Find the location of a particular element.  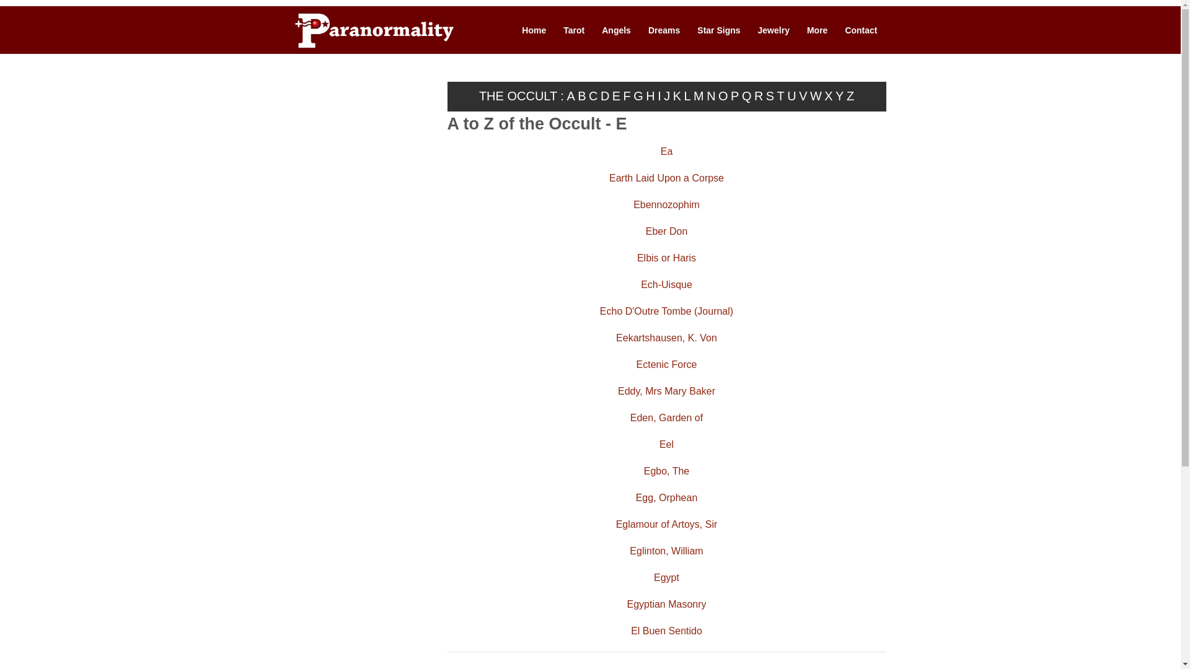

Home is located at coordinates (533, 31).